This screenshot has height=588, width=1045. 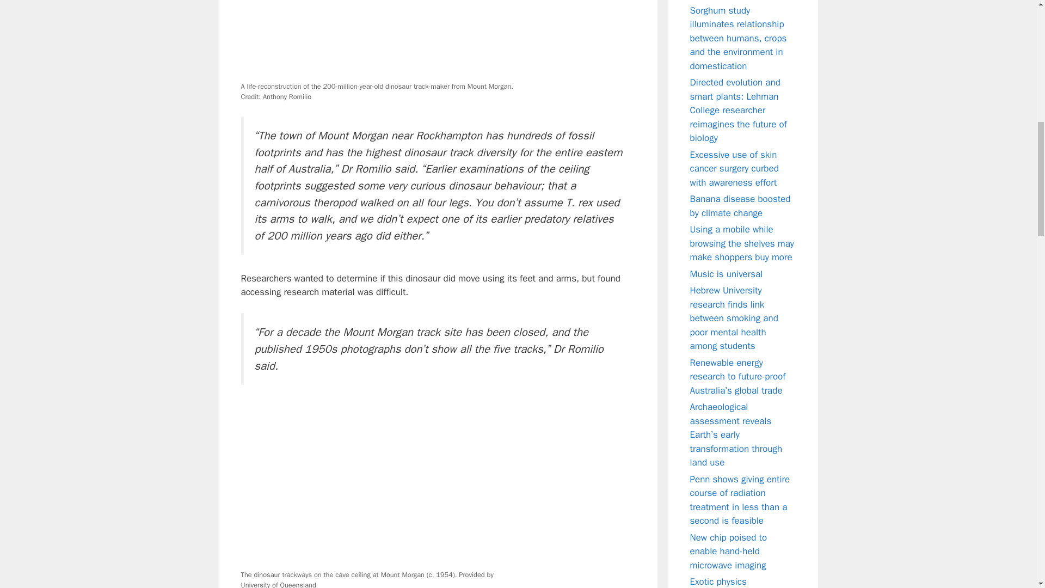 I want to click on Exotic physics phenomenon is observed for first time, so click(x=741, y=582).